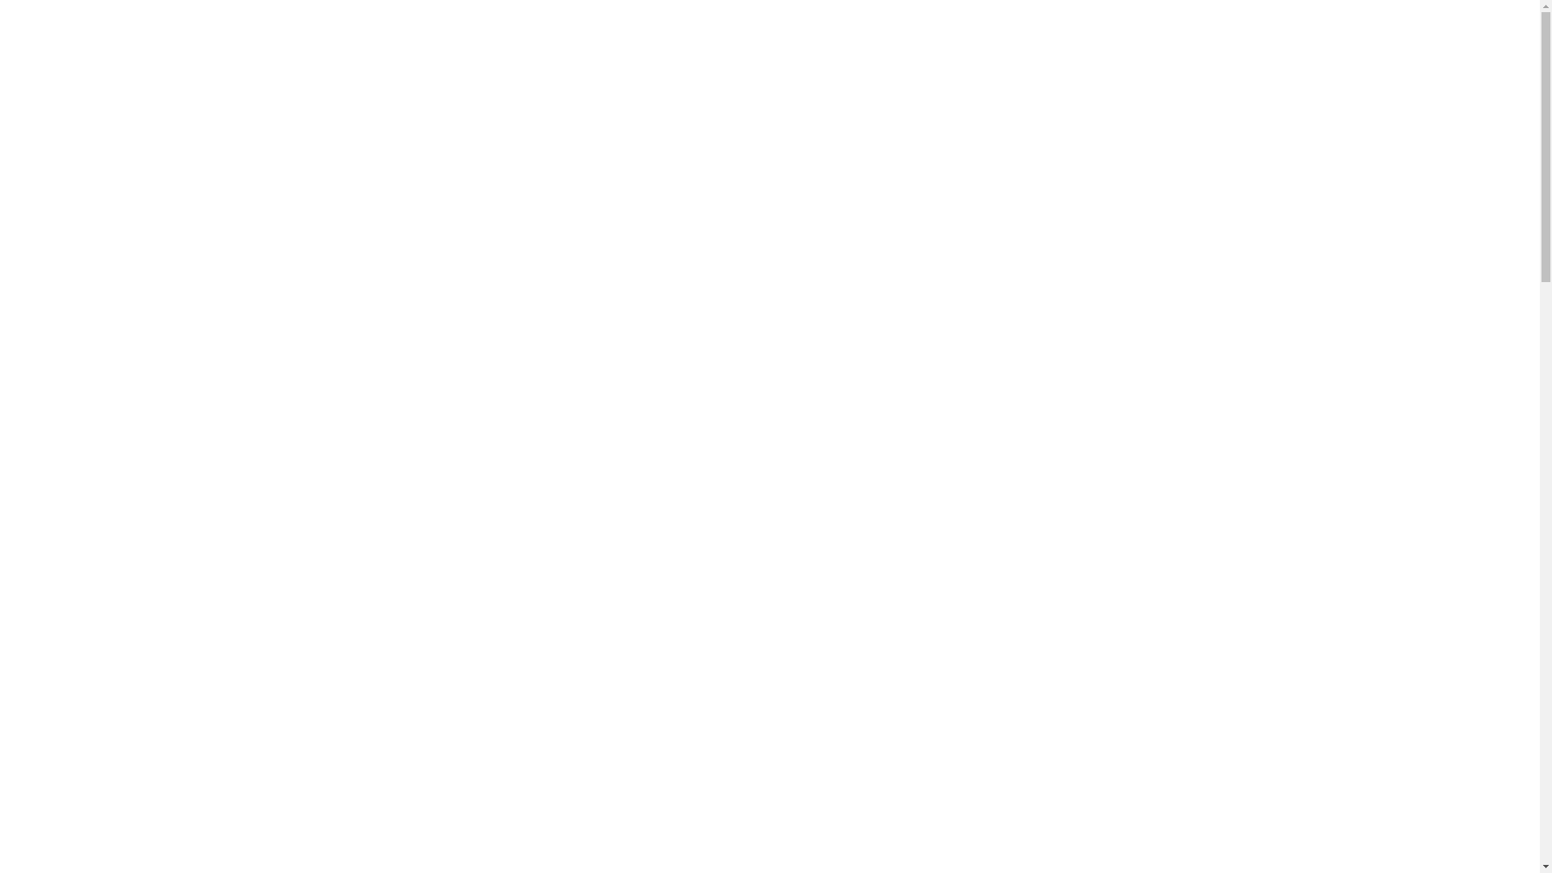 The width and height of the screenshot is (1552, 873). What do you see at coordinates (367, 267) in the screenshot?
I see `Groups` at bounding box center [367, 267].